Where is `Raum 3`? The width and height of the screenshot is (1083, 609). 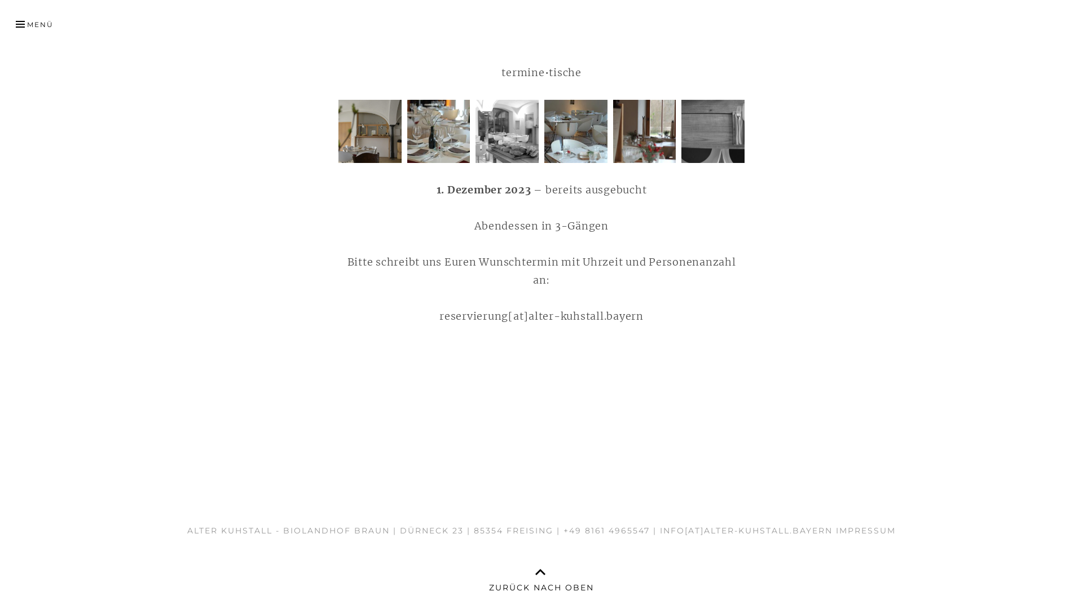
Raum 3 is located at coordinates (507, 131).